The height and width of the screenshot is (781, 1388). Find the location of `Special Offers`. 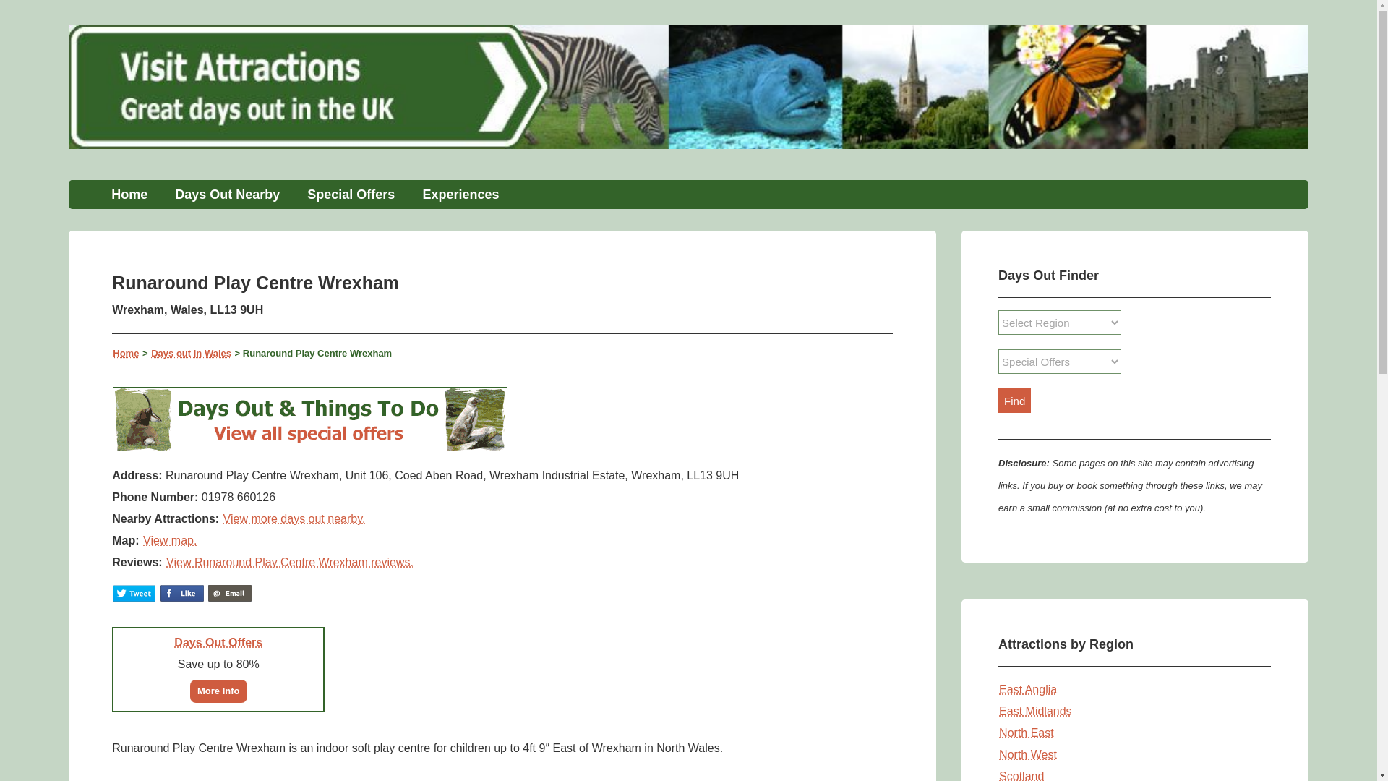

Special Offers is located at coordinates (350, 195).